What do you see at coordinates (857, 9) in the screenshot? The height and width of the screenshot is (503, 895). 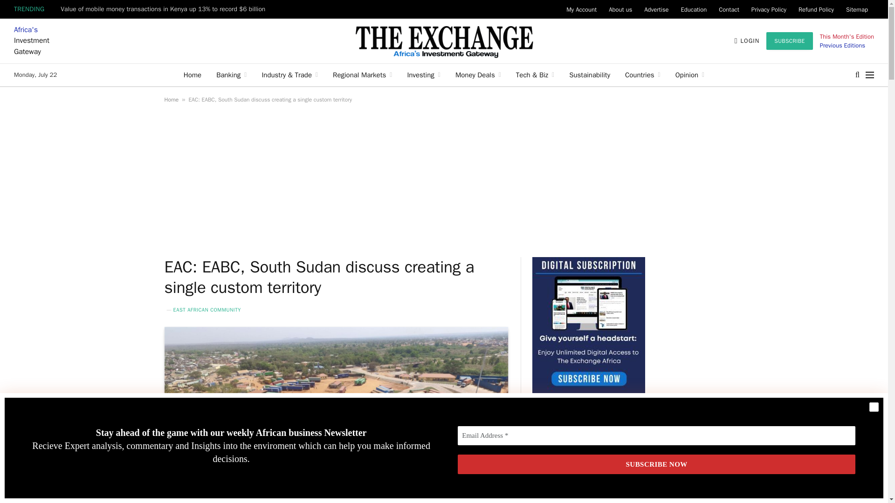 I see `Sitemap` at bounding box center [857, 9].